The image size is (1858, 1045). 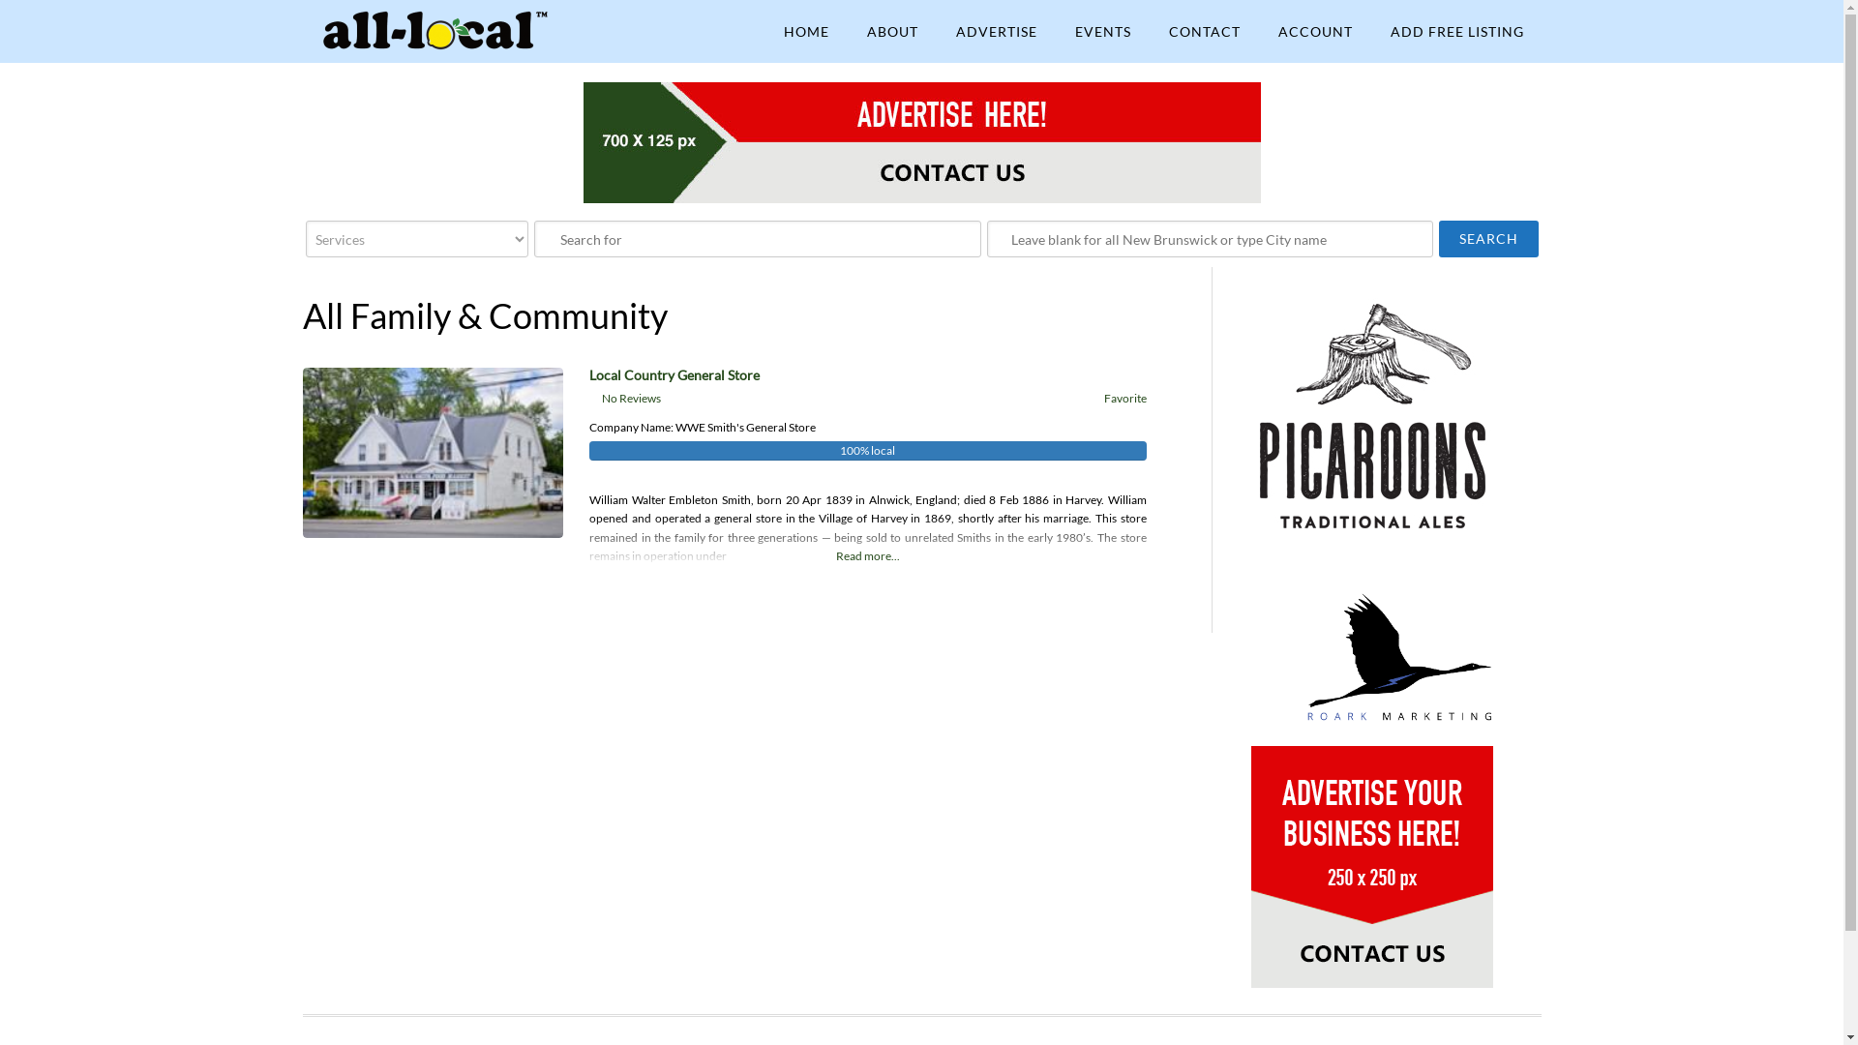 I want to click on Local Country General Store, so click(x=674, y=375).